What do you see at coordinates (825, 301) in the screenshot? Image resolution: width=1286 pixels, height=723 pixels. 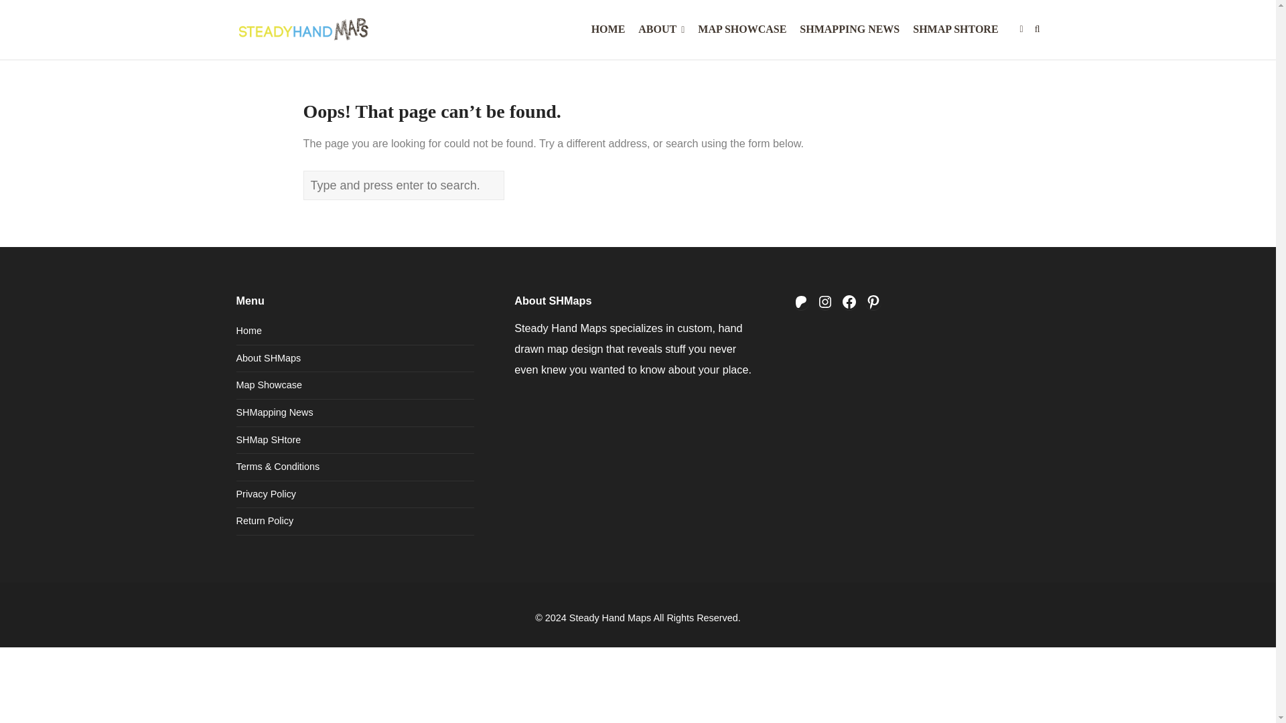 I see `SHMaps Instagram` at bounding box center [825, 301].